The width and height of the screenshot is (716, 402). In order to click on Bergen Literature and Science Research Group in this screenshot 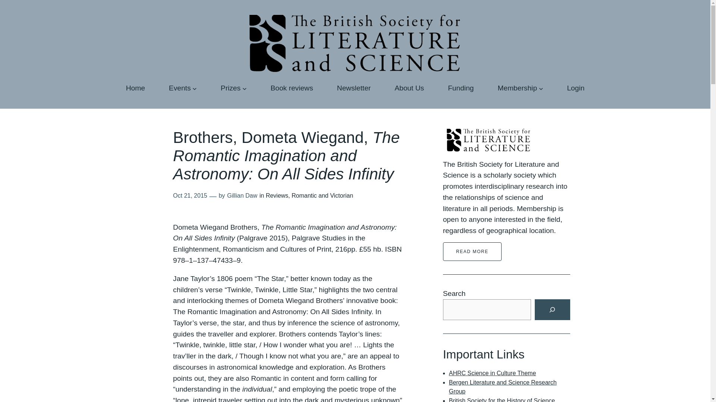, I will do `click(503, 387)`.